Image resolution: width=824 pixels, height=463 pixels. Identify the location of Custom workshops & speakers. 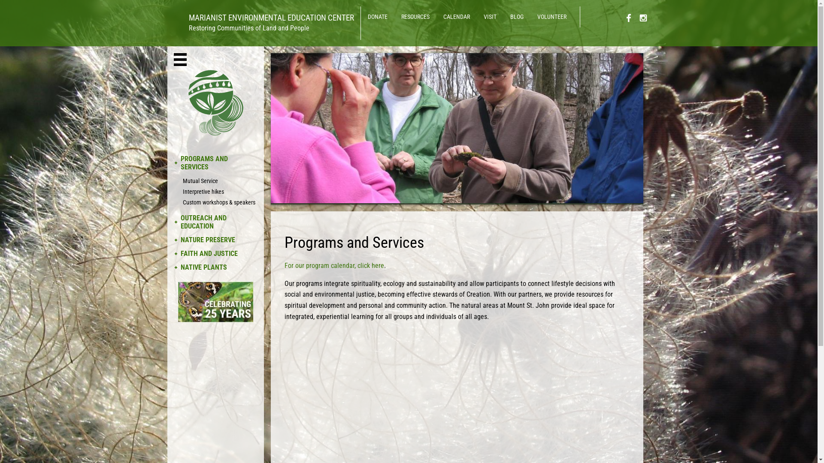
(215, 202).